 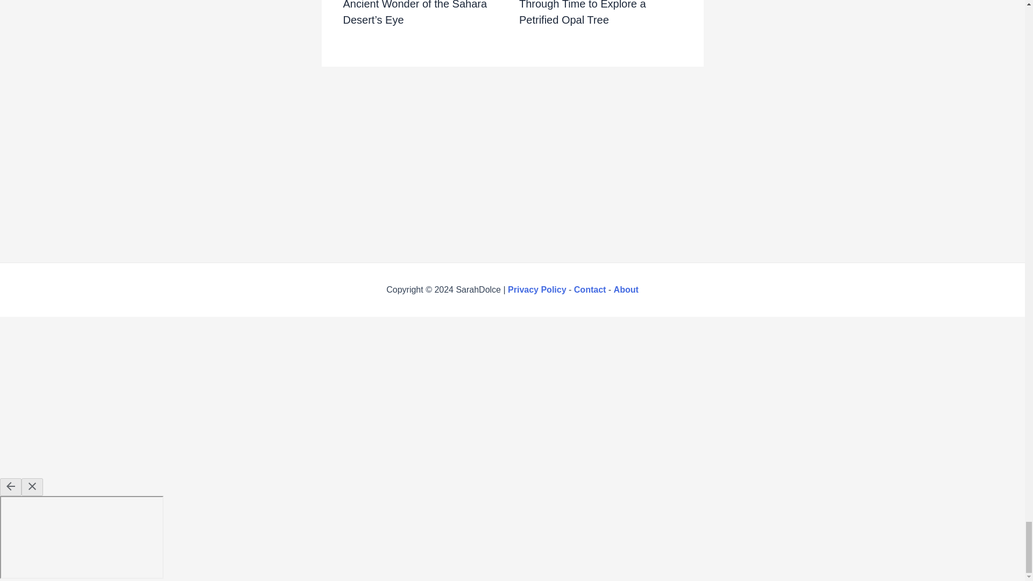 I want to click on Contact, so click(x=590, y=289).